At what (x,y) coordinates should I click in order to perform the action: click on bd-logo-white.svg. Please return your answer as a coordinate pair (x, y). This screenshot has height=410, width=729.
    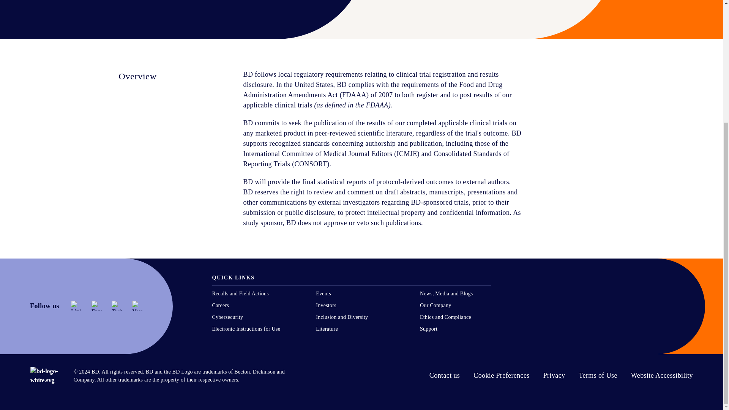
    Looking at the image, I should click on (46, 376).